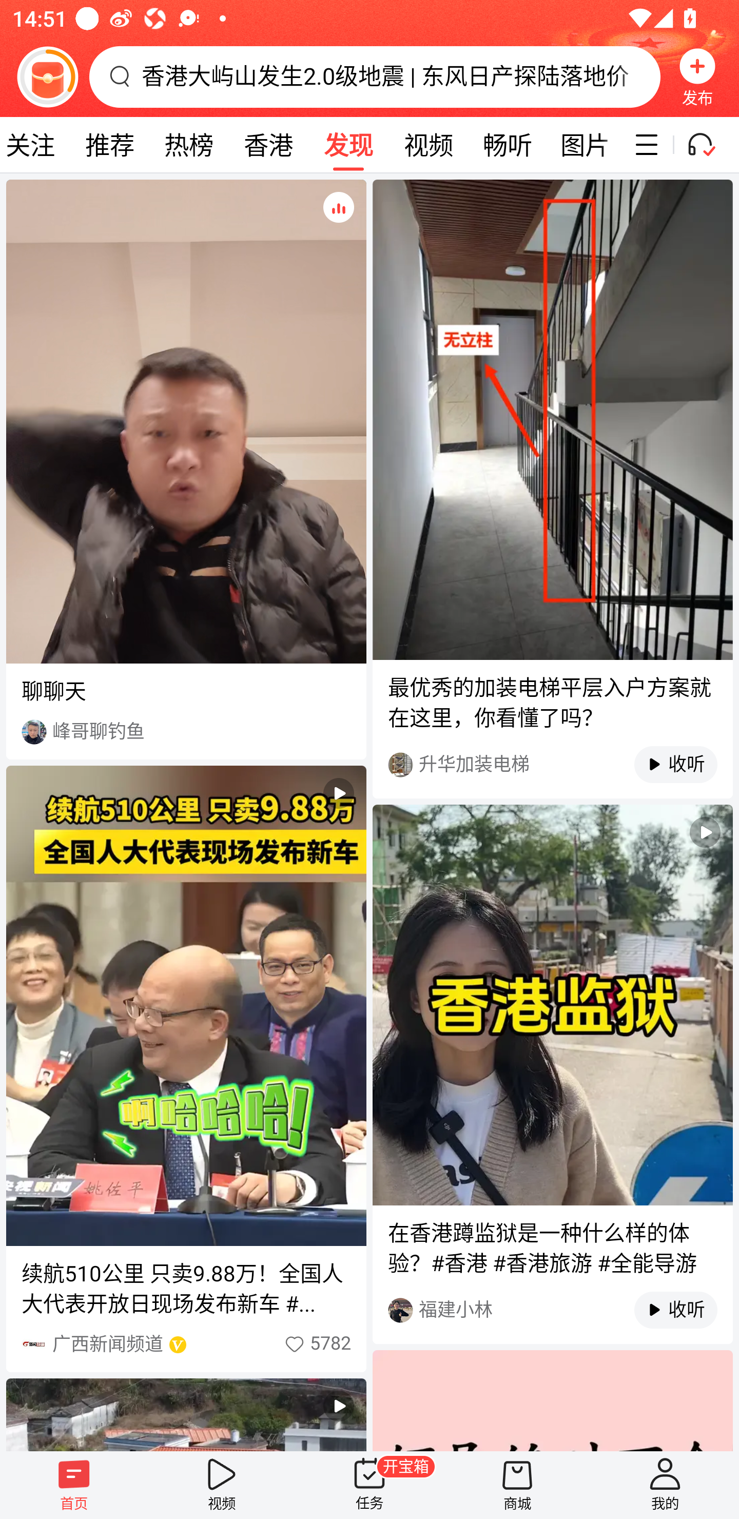 This screenshot has height=1519, width=739. Describe the element at coordinates (74, 1485) in the screenshot. I see `首页` at that location.